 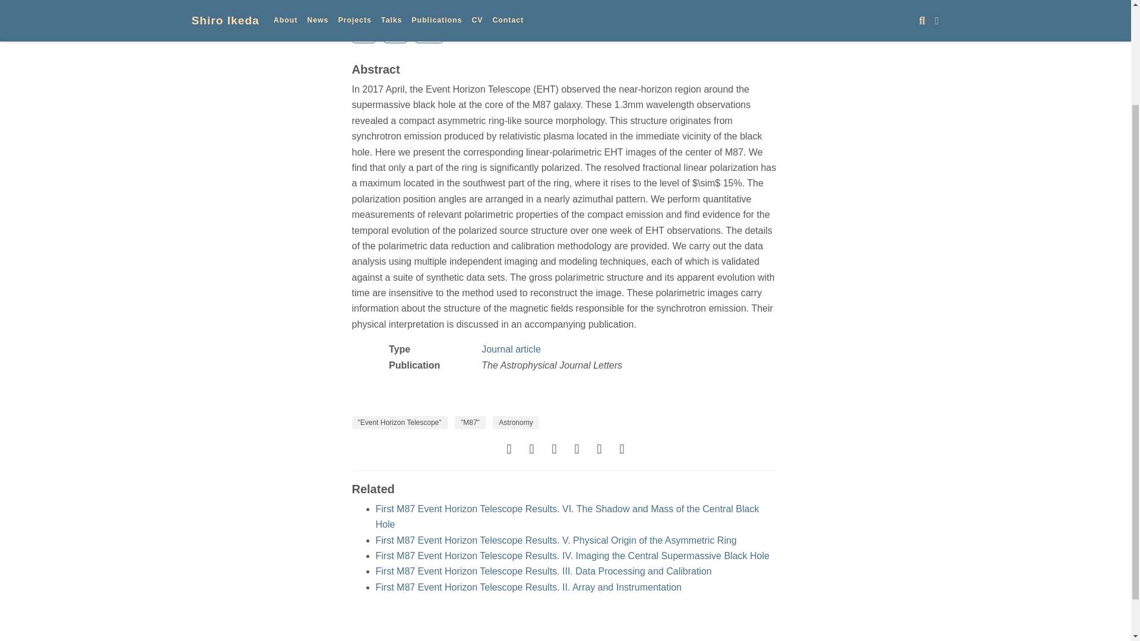 I want to click on DOI, so click(x=395, y=36).